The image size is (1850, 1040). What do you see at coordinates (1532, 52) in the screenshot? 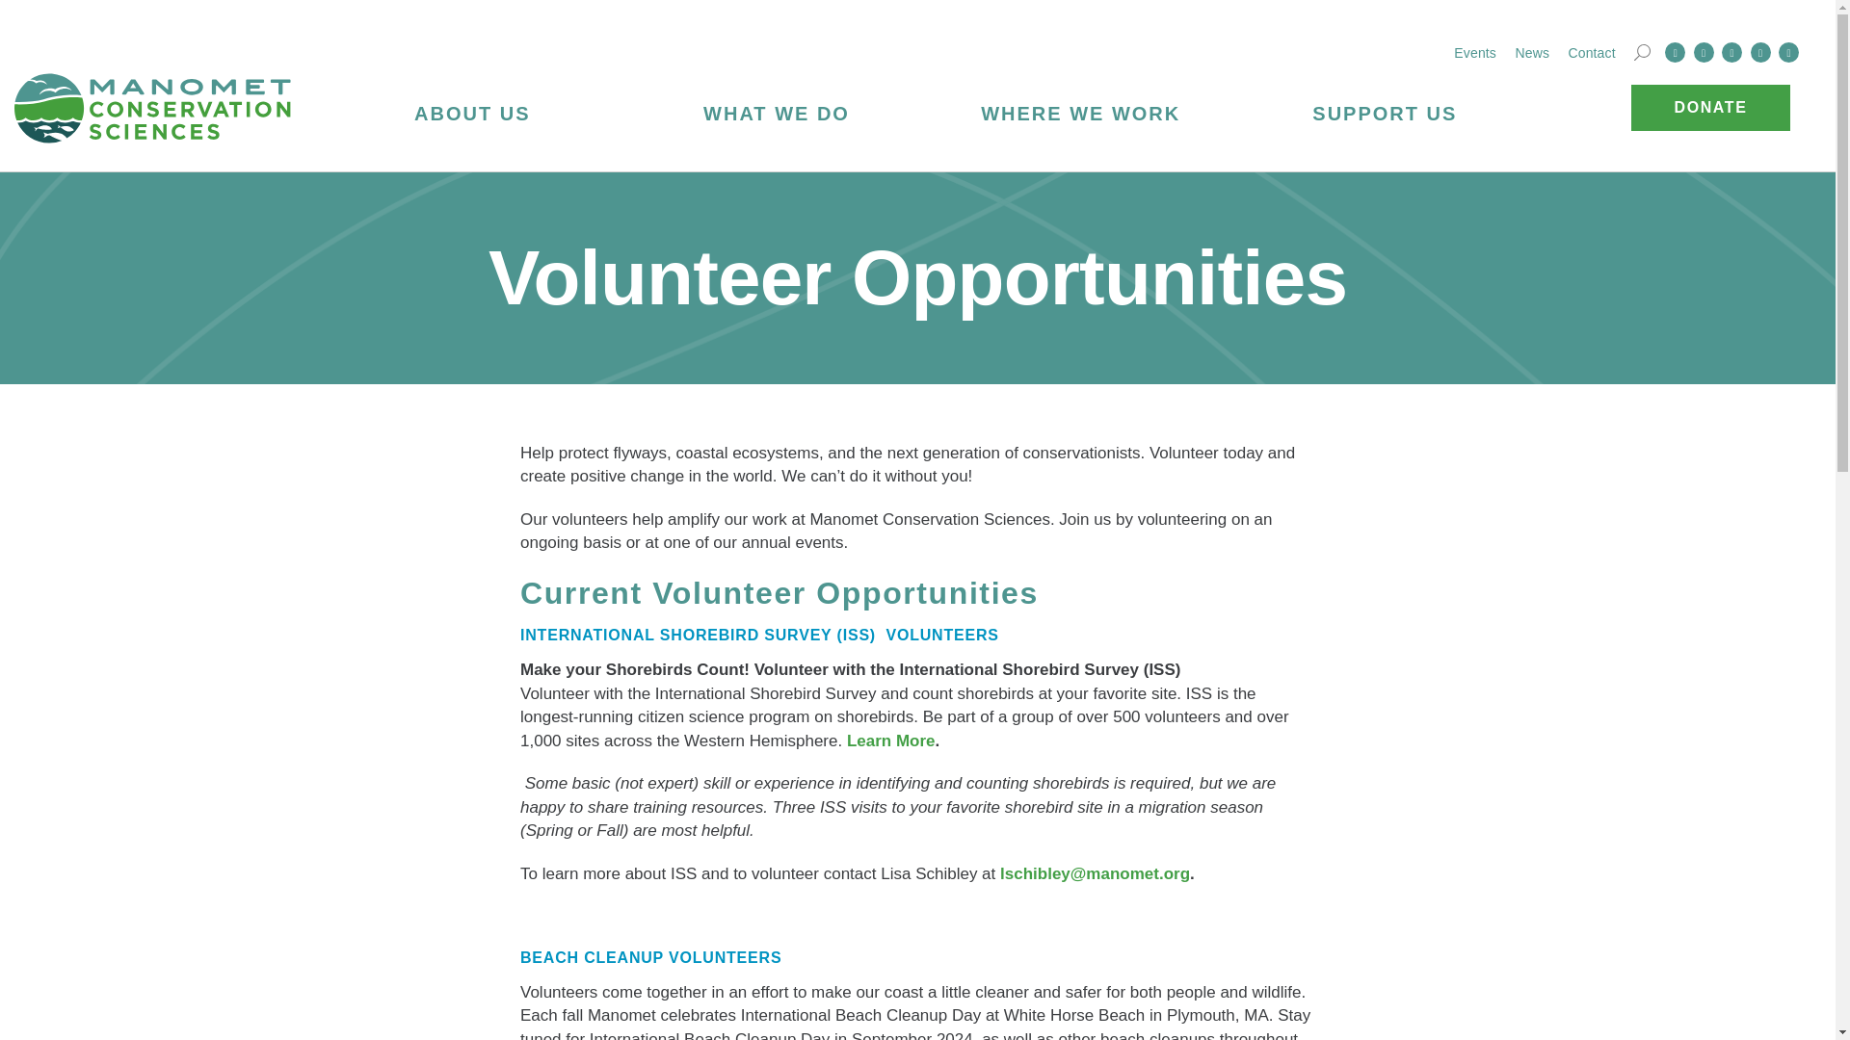
I see `News` at bounding box center [1532, 52].